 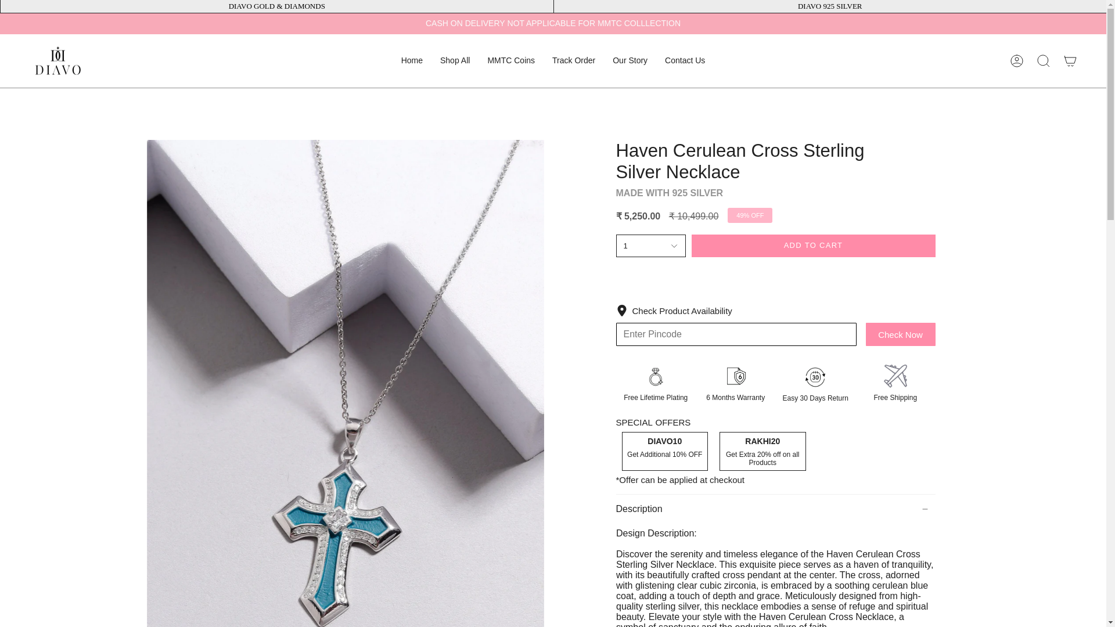 What do you see at coordinates (574, 61) in the screenshot?
I see `Track Order` at bounding box center [574, 61].